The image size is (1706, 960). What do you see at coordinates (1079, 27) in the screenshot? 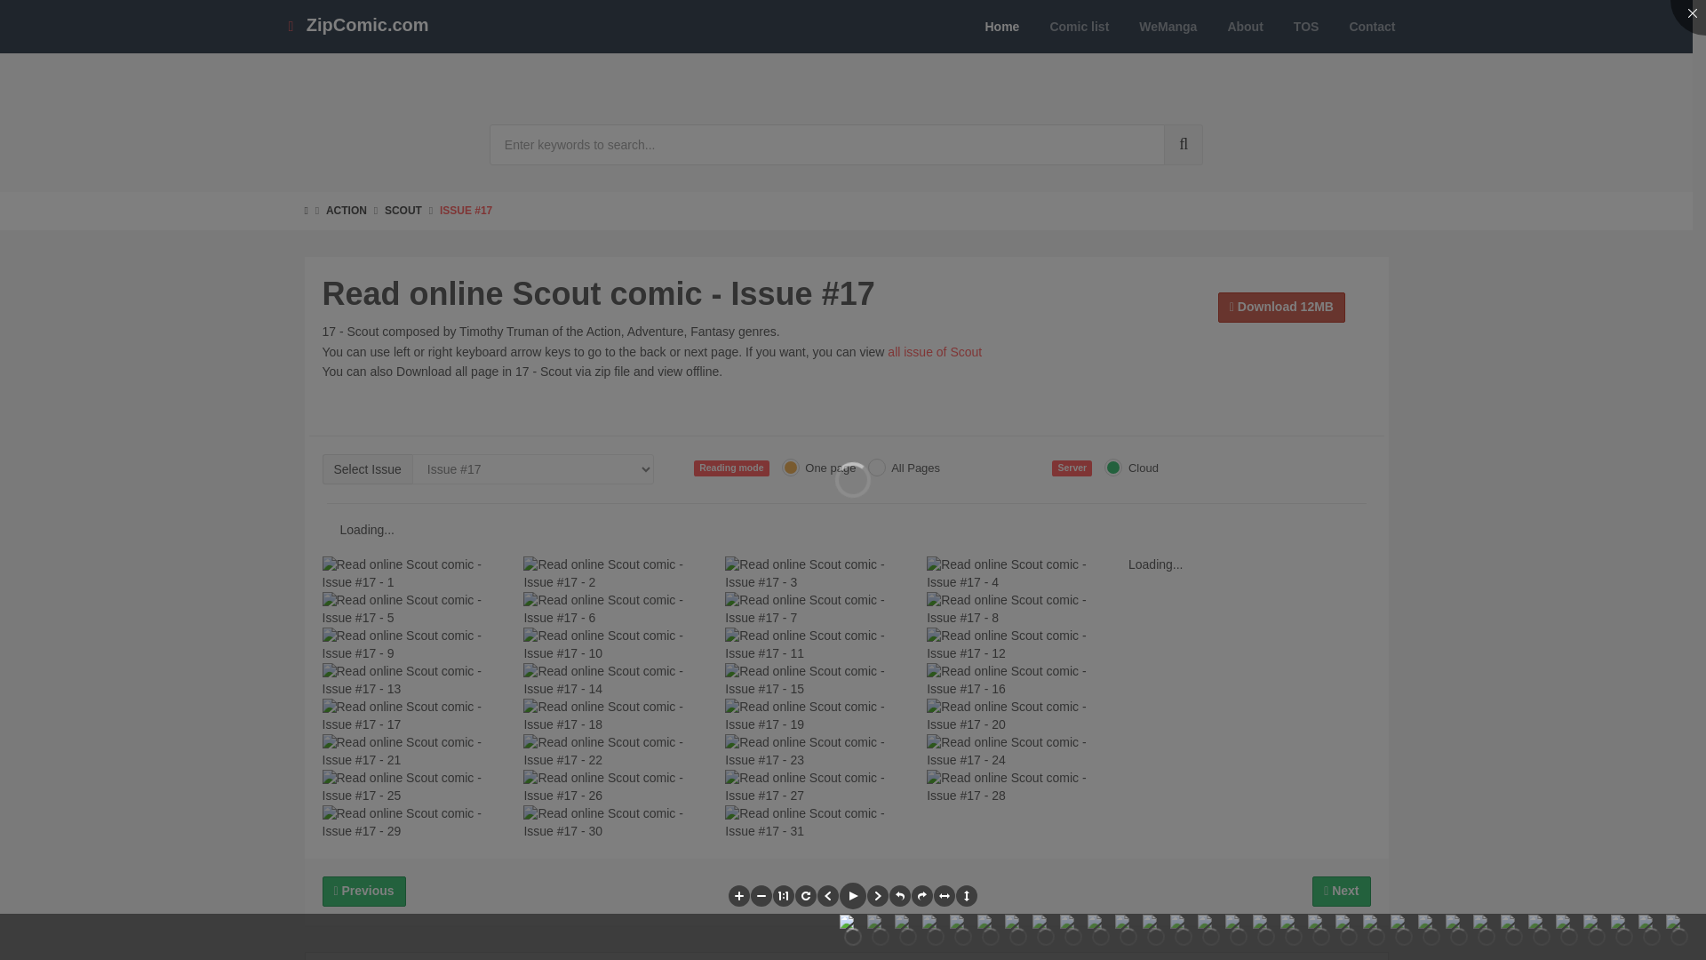
I see `Comic list` at bounding box center [1079, 27].